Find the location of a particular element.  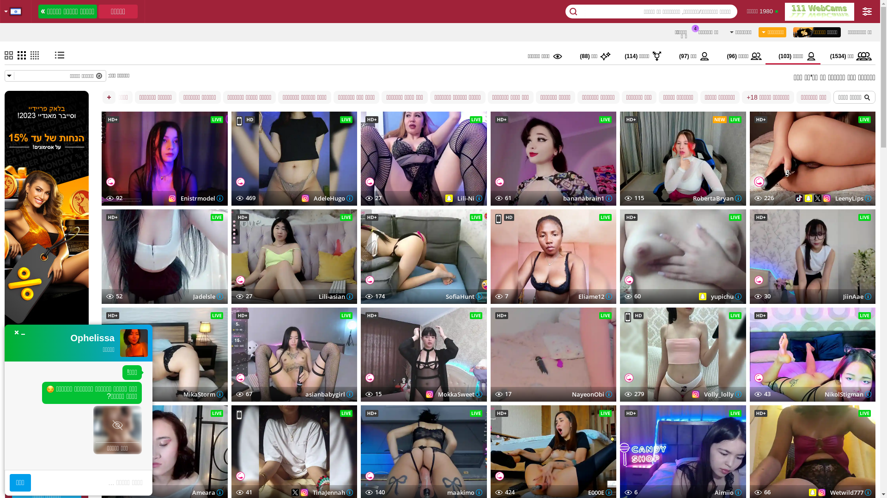

Volly_lolly is located at coordinates (723, 394).